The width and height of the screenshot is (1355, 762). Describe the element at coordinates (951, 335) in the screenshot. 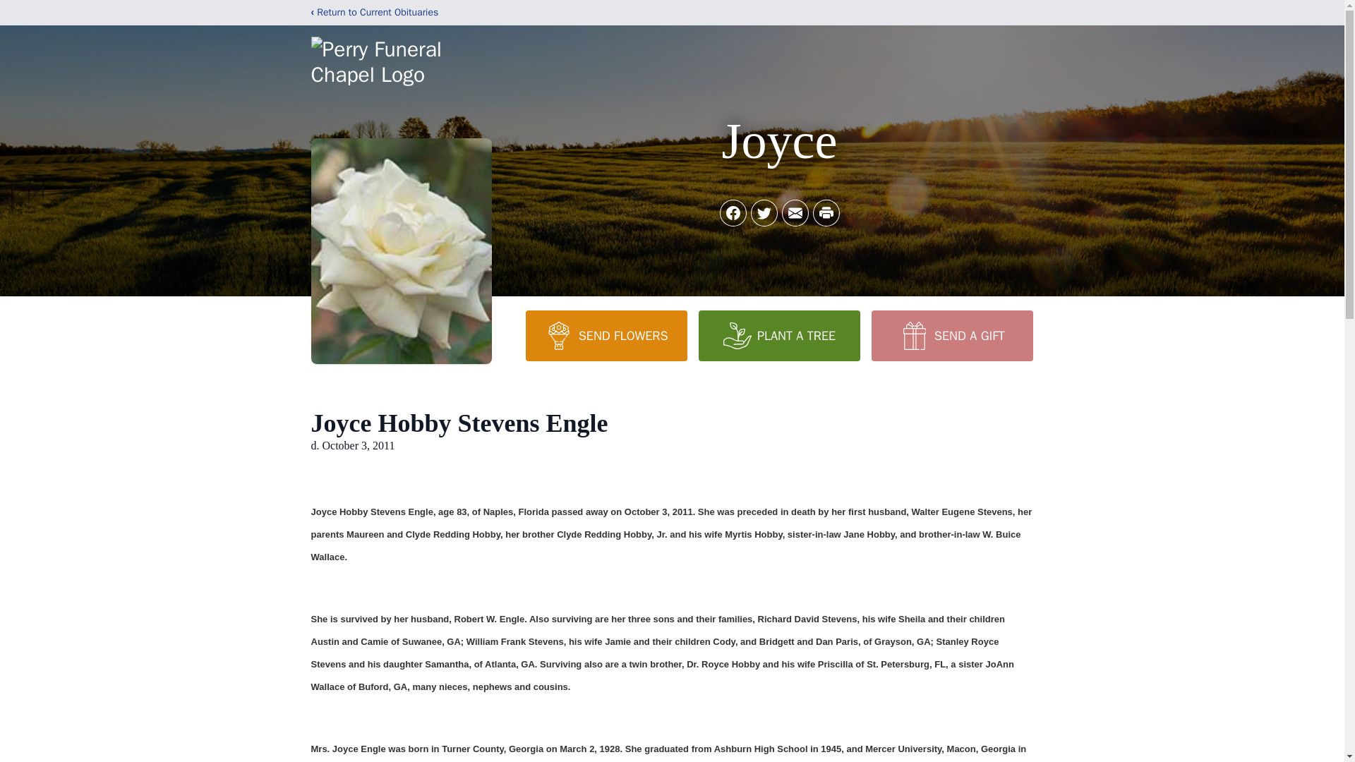

I see `SEND A GIFT` at that location.